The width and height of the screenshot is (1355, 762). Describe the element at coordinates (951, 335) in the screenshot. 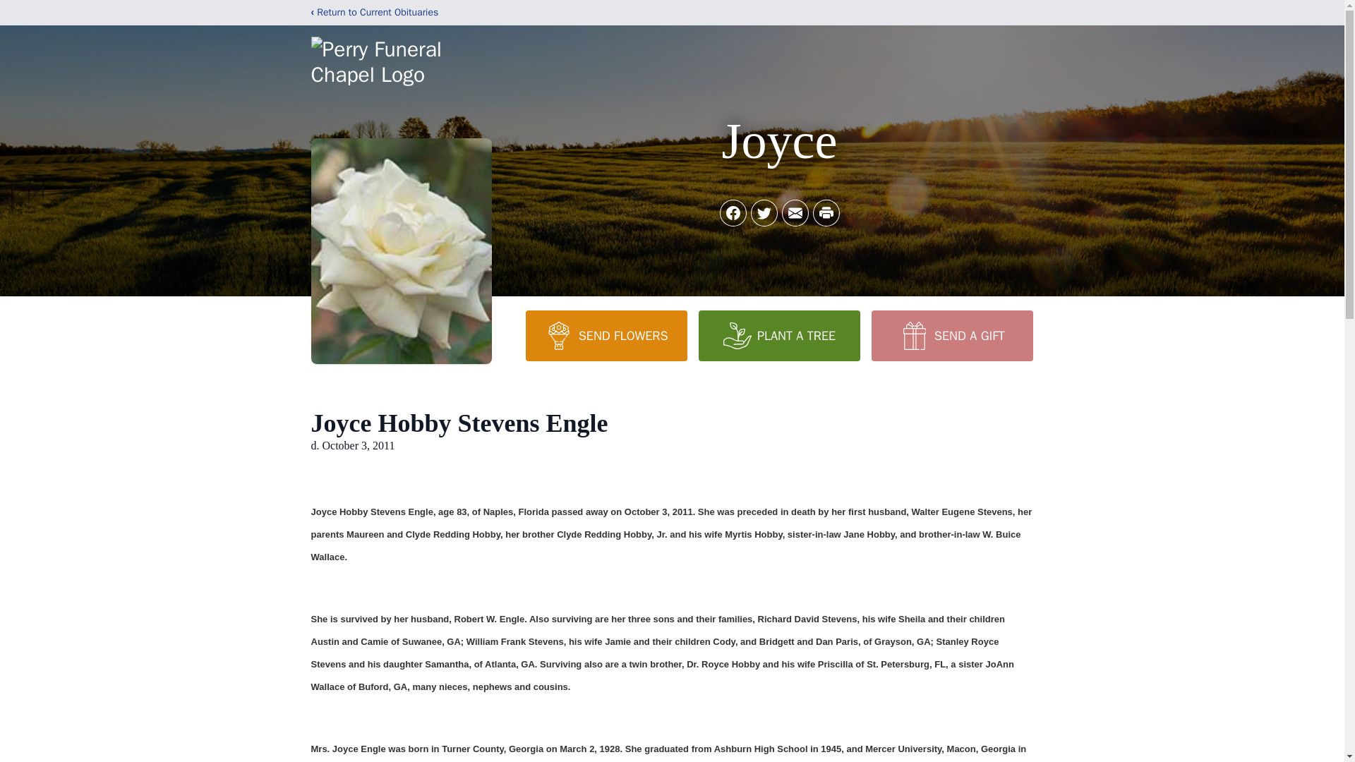

I see `SEND A GIFT` at that location.